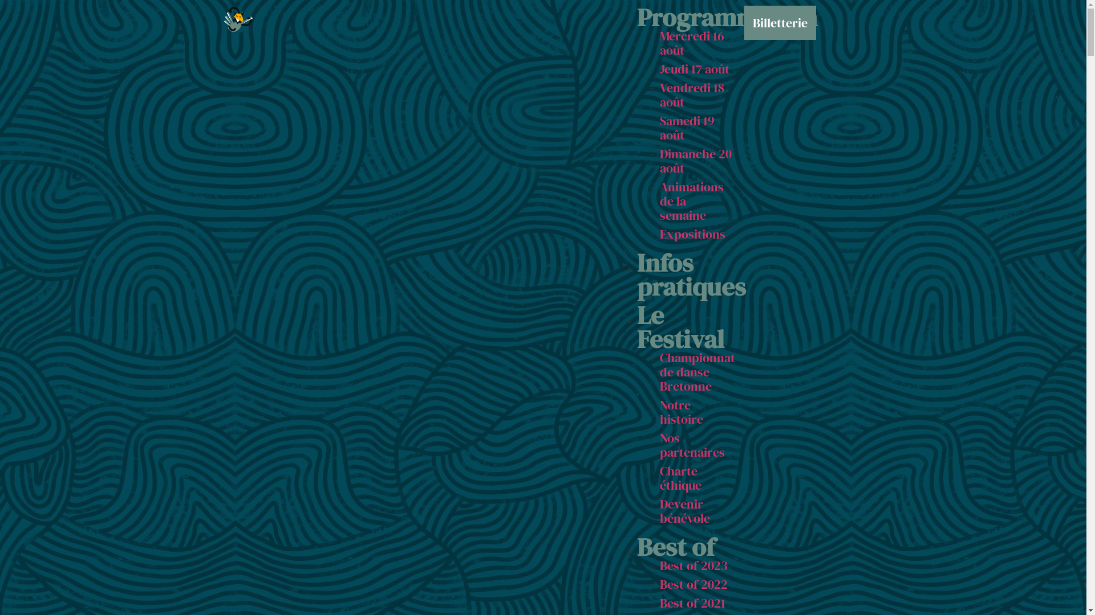 This screenshot has width=1095, height=615. Describe the element at coordinates (681, 412) in the screenshot. I see `Notre histoire` at that location.